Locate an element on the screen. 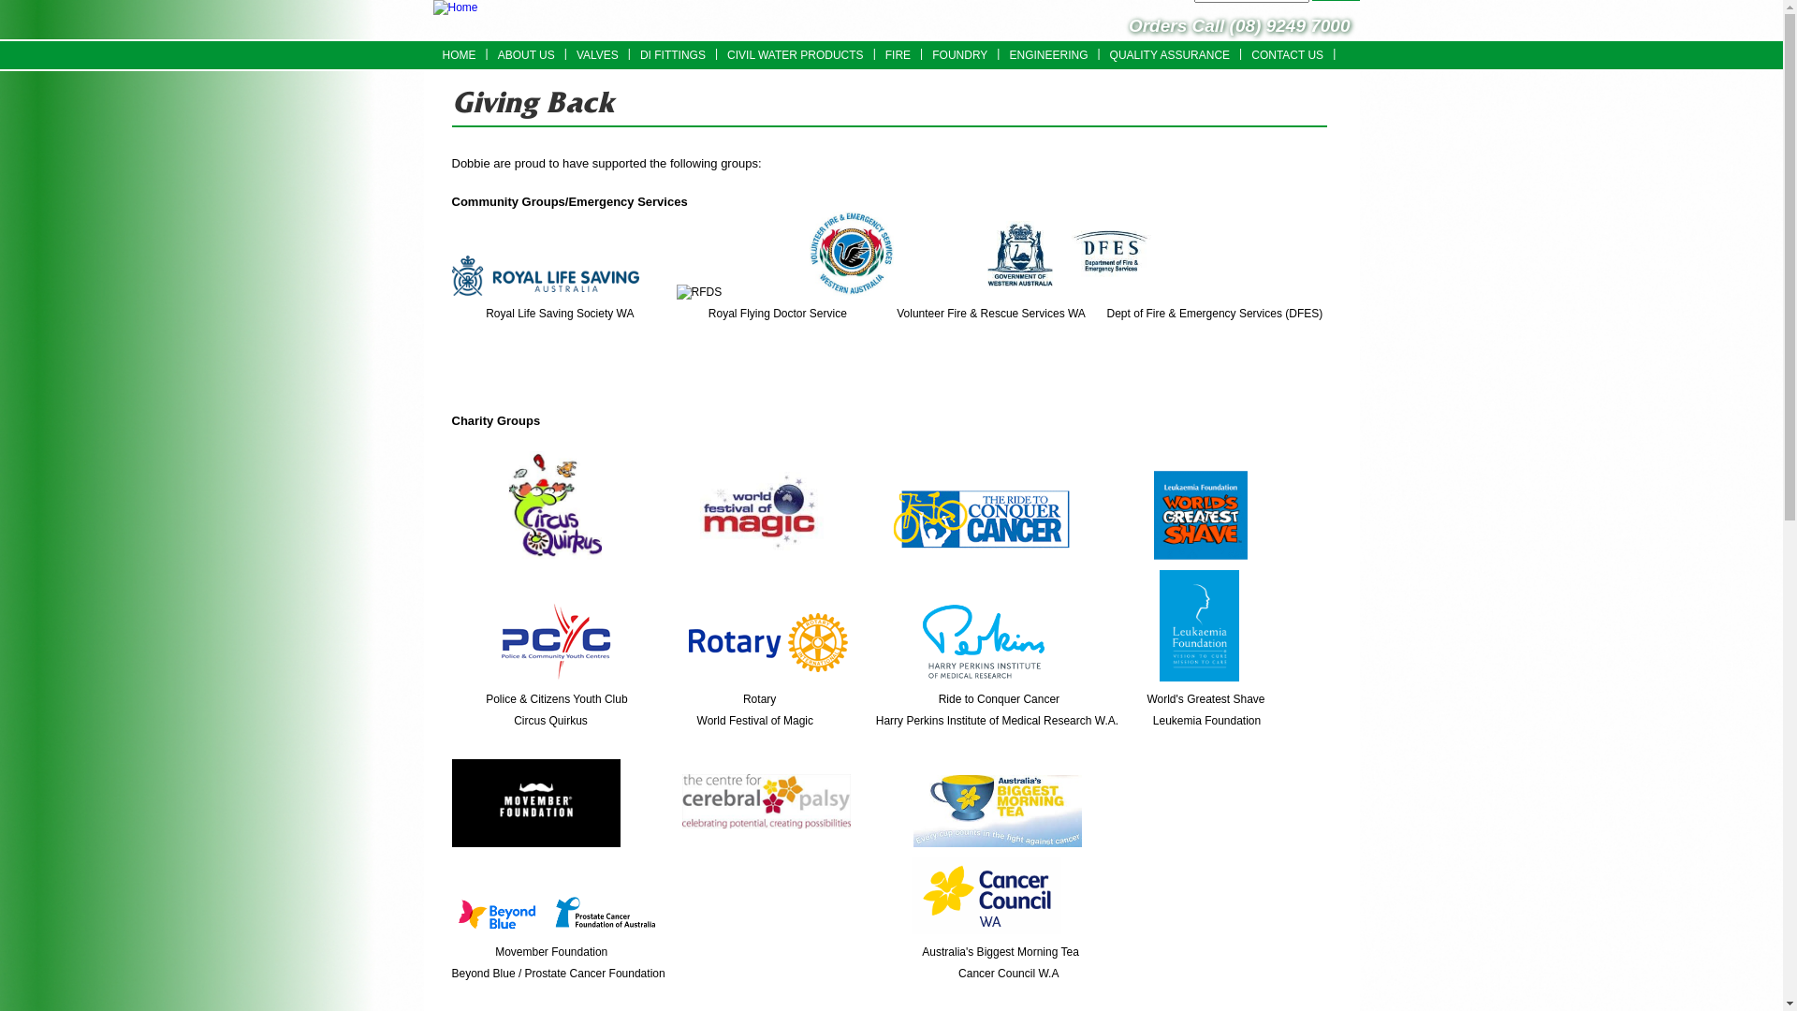  ABOUT US is located at coordinates (526, 56).